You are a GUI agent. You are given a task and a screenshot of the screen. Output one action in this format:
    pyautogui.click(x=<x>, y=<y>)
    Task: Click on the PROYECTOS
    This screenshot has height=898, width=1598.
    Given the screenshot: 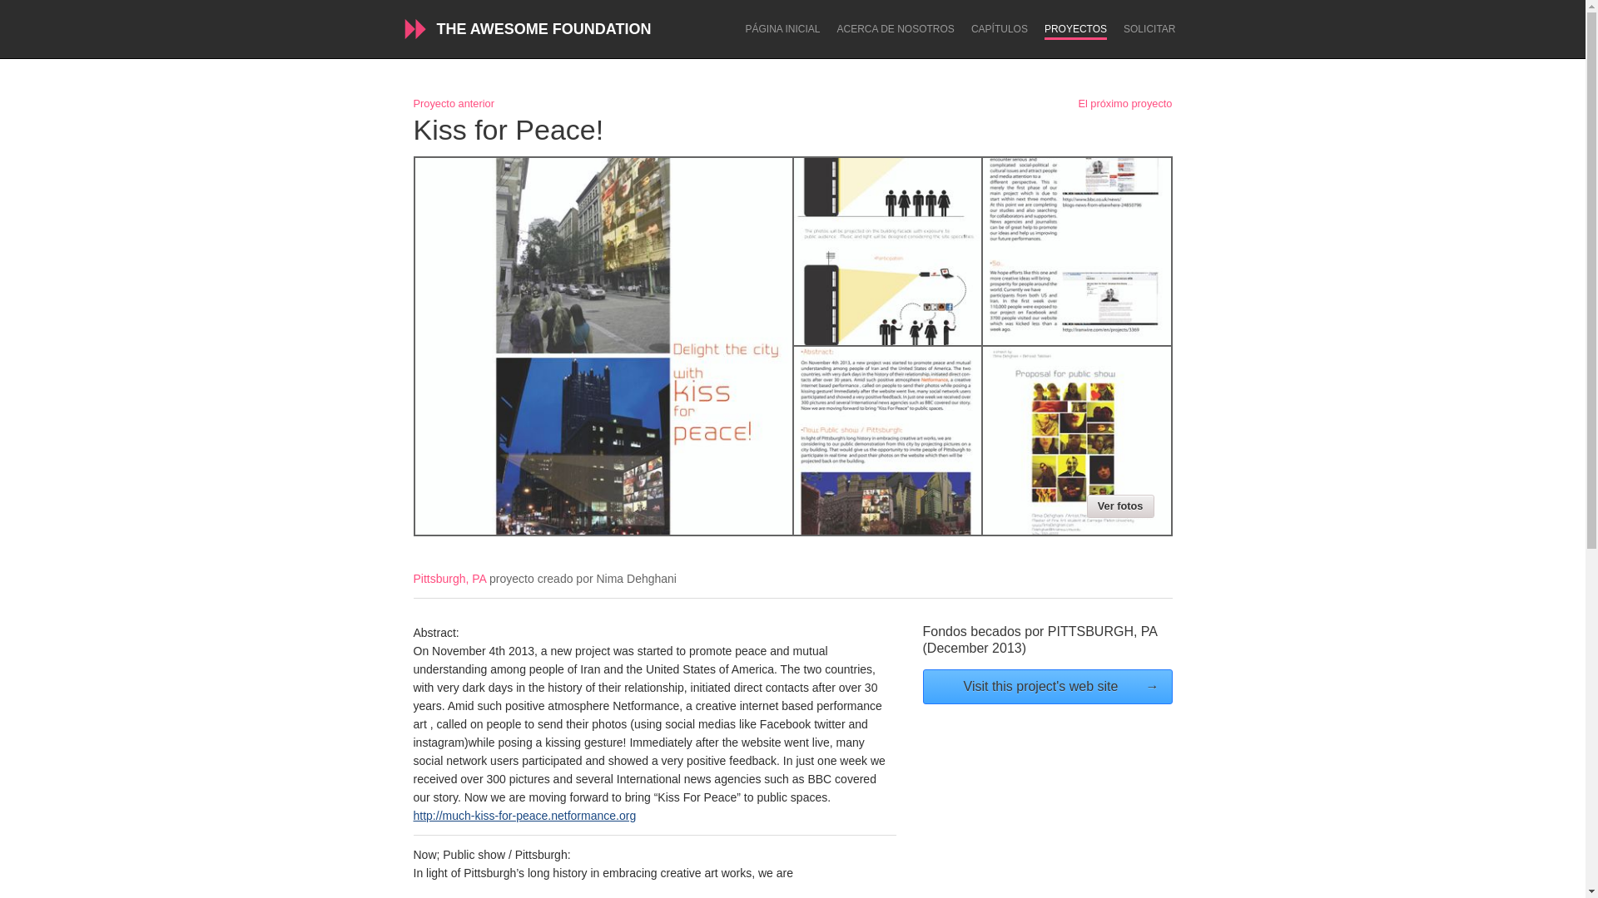 What is the action you would take?
    pyautogui.click(x=1075, y=32)
    